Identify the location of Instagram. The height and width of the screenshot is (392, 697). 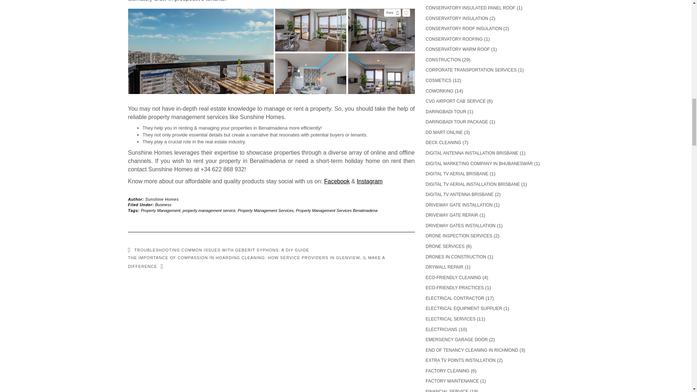
(370, 181).